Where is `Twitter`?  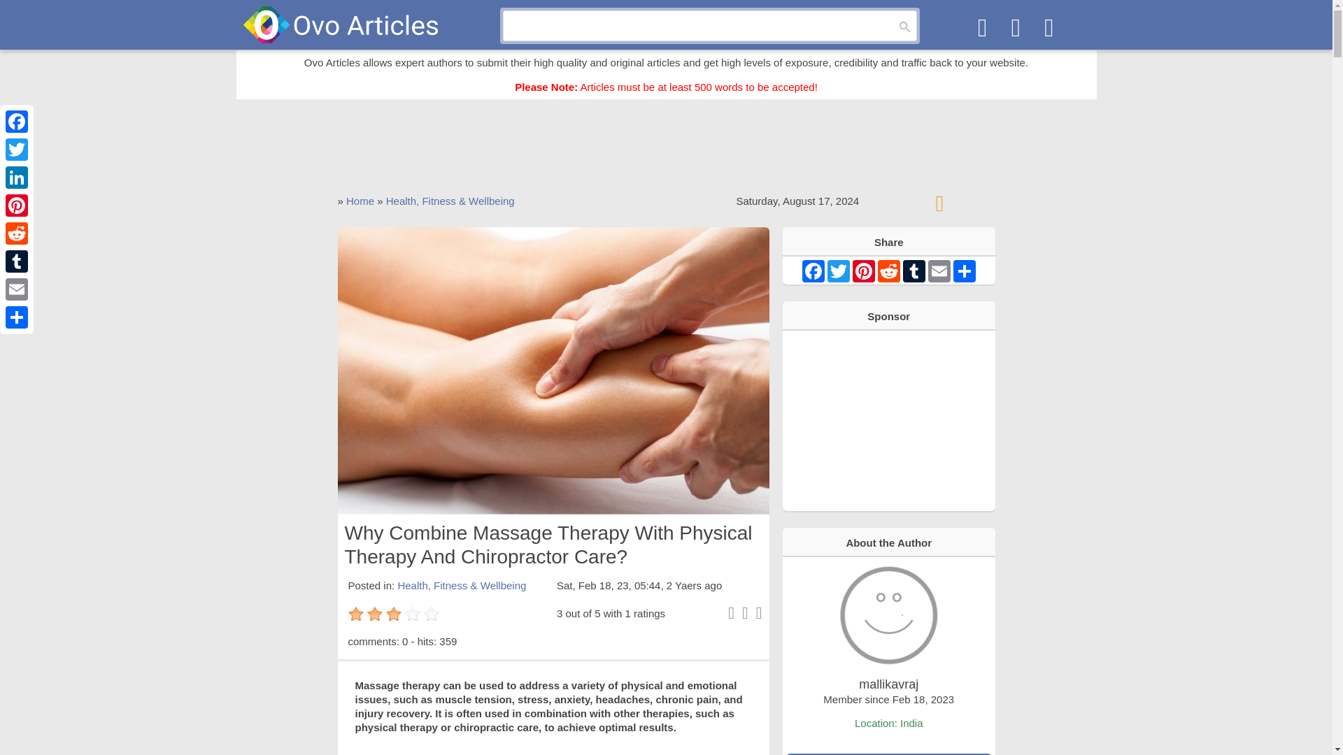 Twitter is located at coordinates (17, 150).